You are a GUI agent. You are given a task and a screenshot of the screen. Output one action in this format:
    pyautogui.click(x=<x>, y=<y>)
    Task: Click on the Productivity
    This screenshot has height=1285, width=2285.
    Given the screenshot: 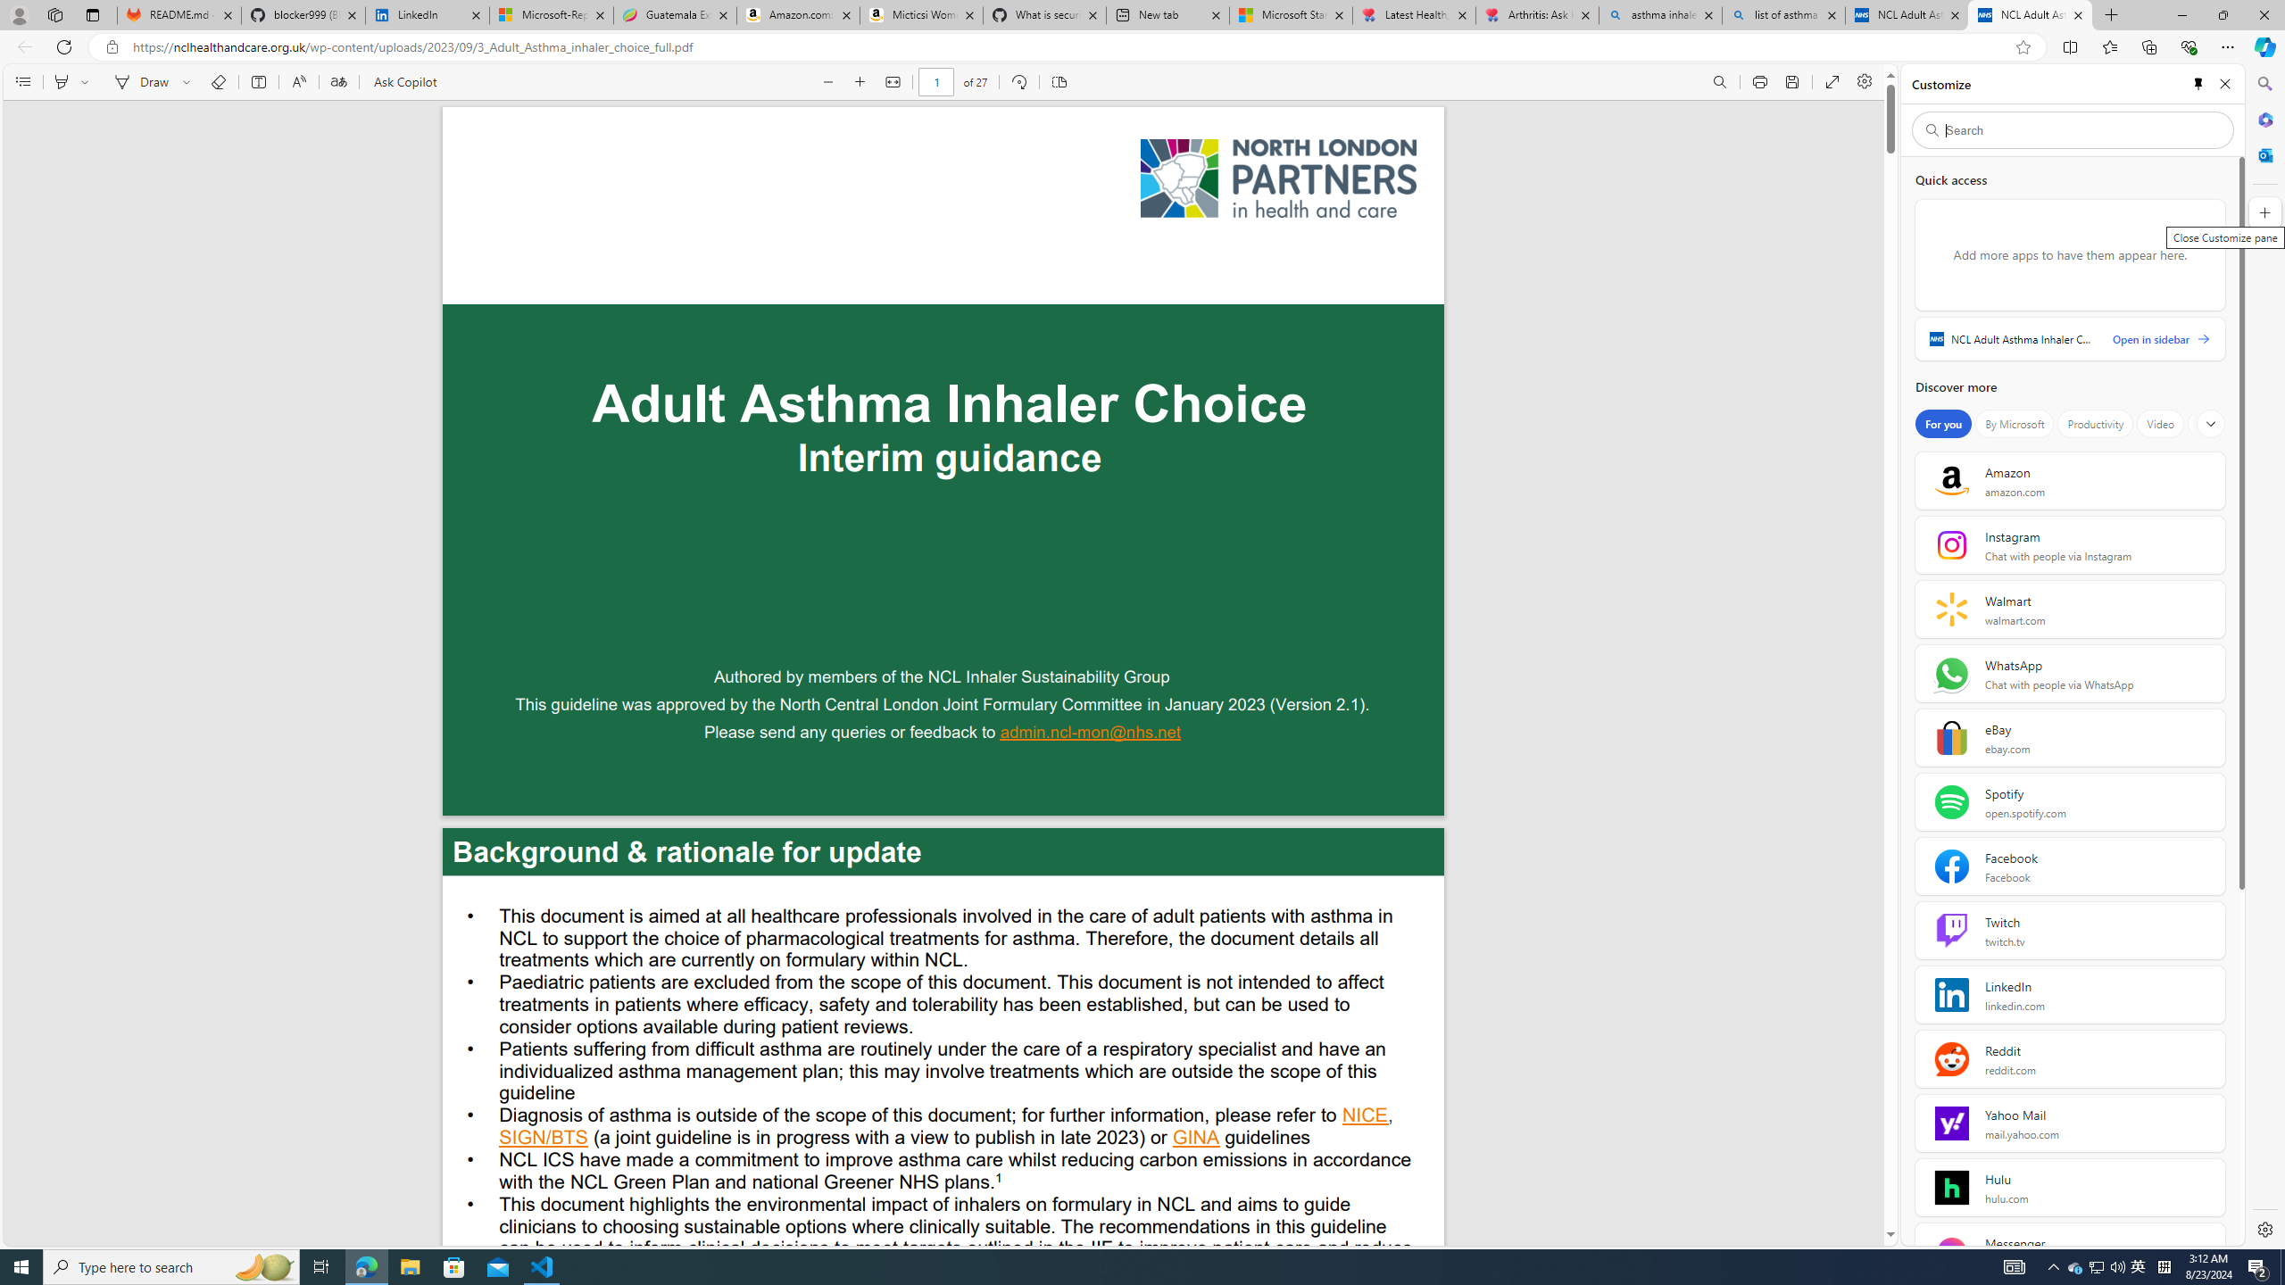 What is the action you would take?
    pyautogui.click(x=2096, y=424)
    